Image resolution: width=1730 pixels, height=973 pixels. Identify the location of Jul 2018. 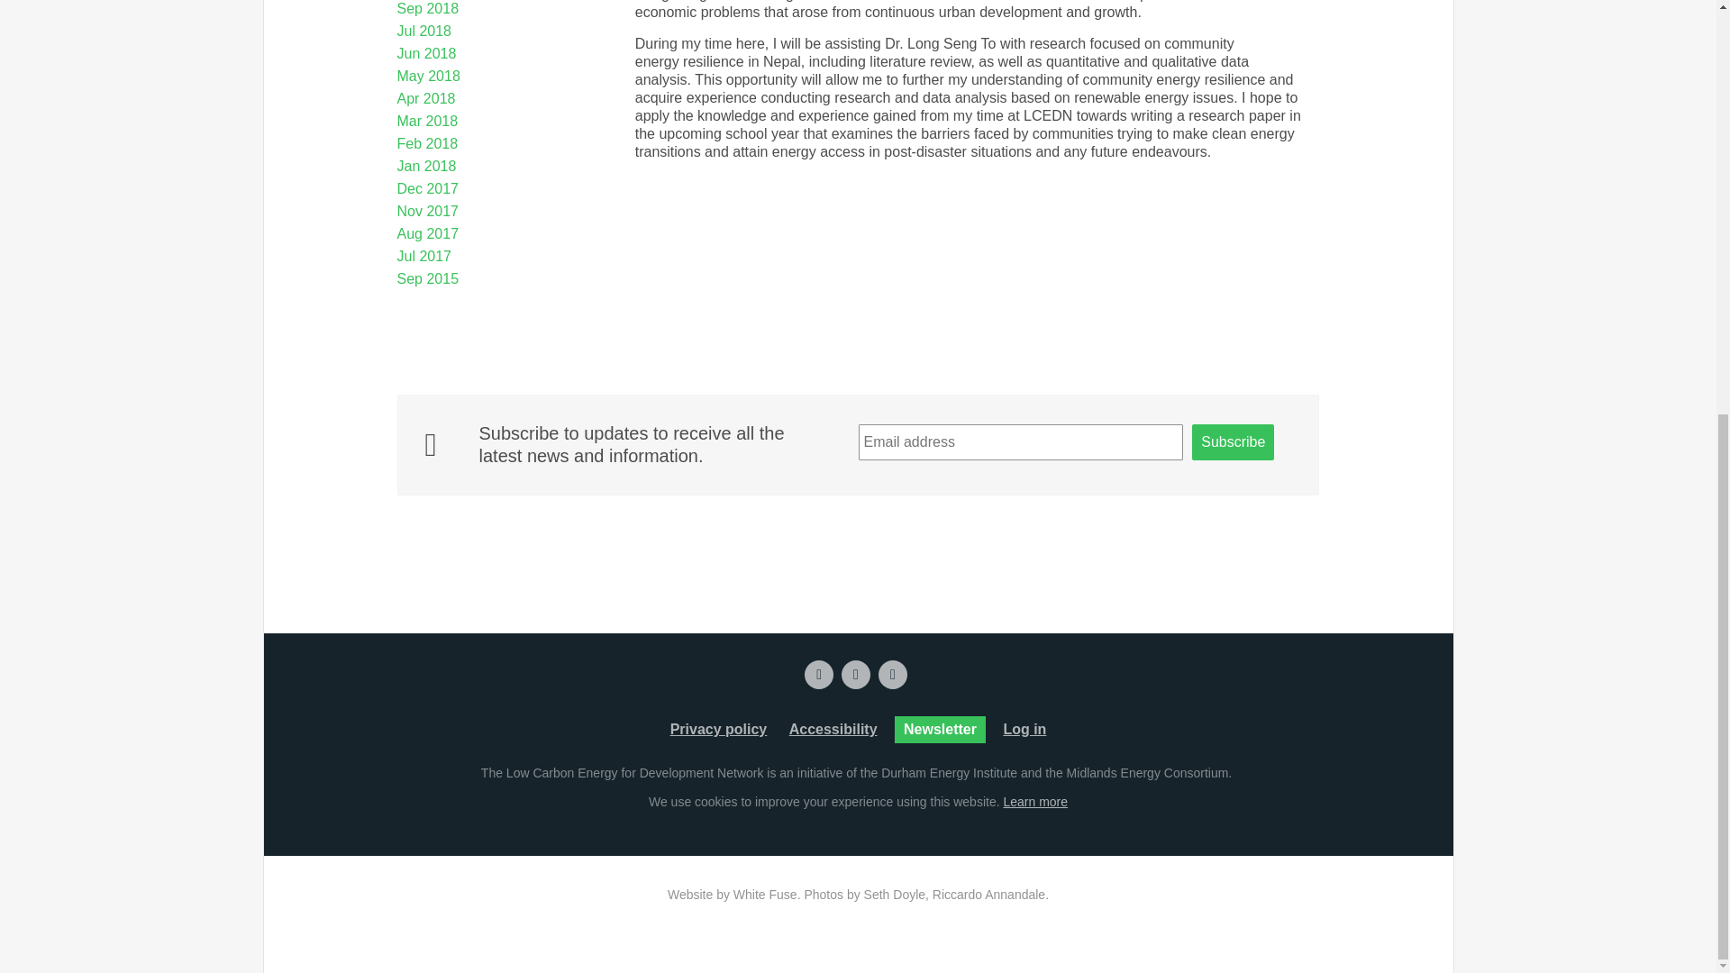
(424, 31).